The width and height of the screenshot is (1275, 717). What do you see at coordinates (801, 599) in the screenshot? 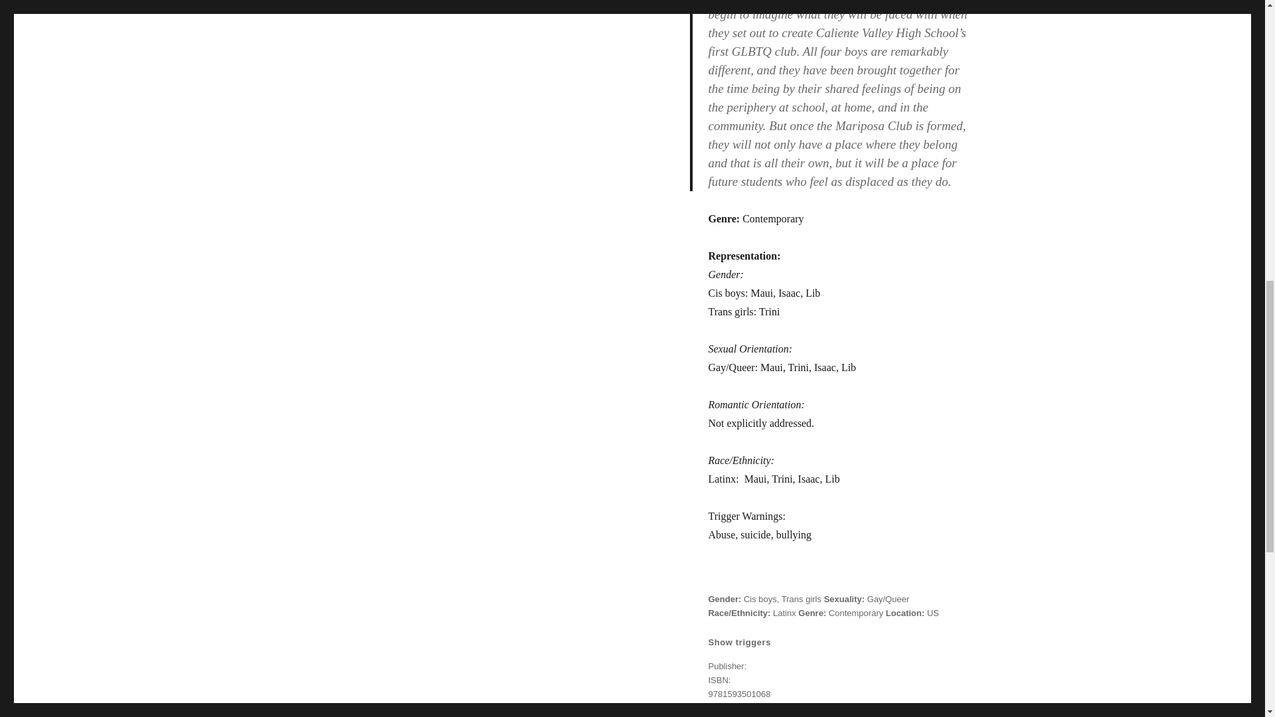
I see `Trans girls` at bounding box center [801, 599].